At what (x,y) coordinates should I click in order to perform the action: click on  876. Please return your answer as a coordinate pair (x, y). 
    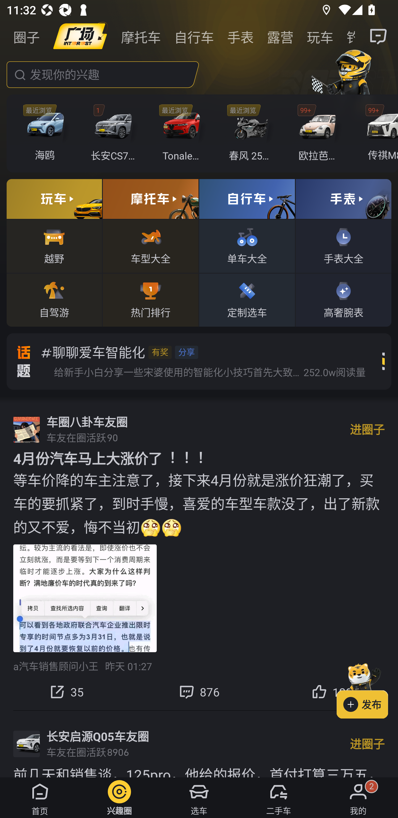
    Looking at the image, I should click on (199, 692).